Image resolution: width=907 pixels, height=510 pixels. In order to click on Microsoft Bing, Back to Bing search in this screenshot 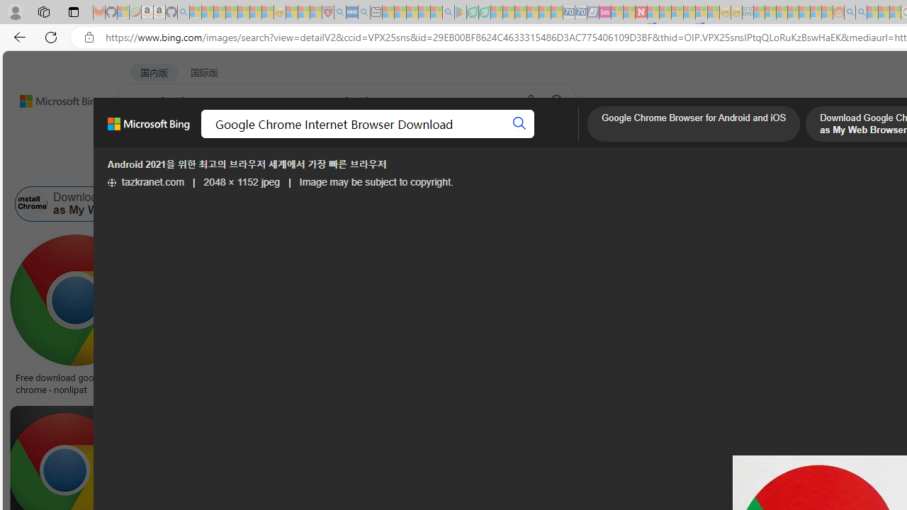, I will do `click(148, 130)`.